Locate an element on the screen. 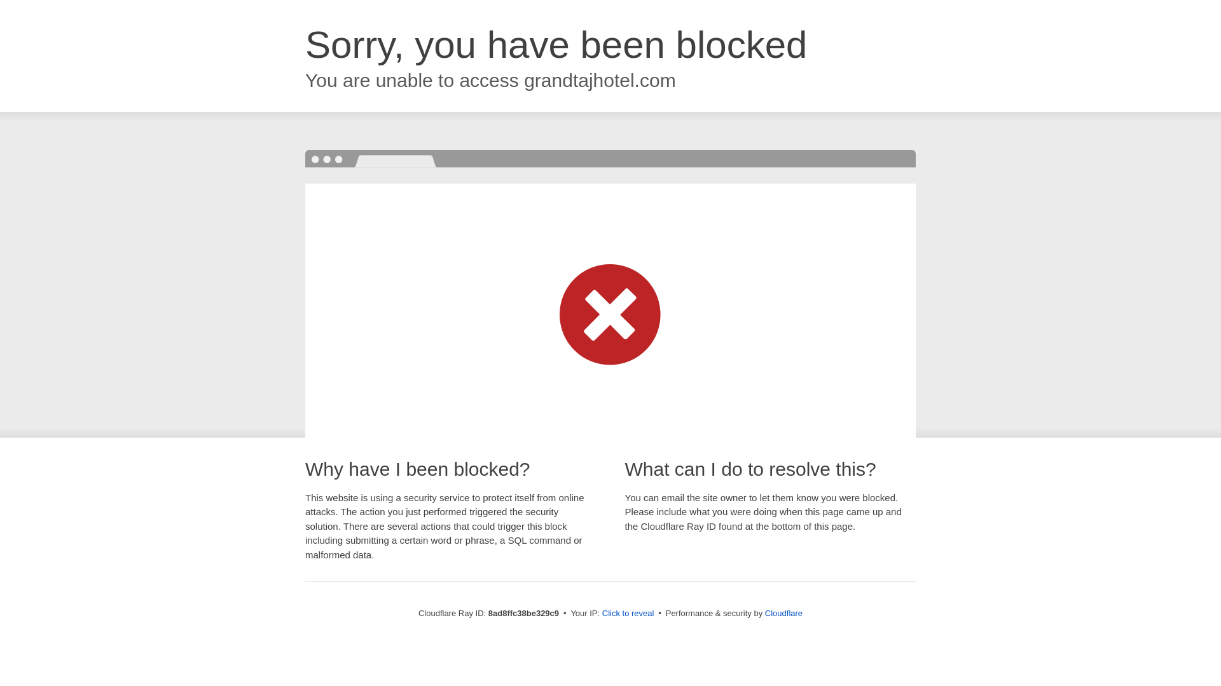 This screenshot has height=686, width=1221. Cloudflare is located at coordinates (783, 613).